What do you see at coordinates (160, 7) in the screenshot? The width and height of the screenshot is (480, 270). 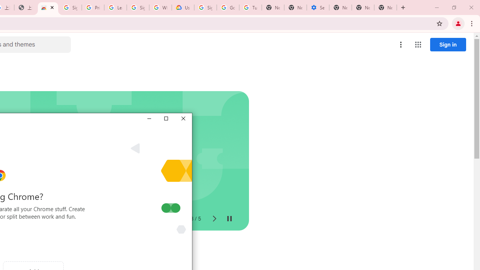 I see `Who are Google's partners? - Privacy and conditions - Google` at bounding box center [160, 7].